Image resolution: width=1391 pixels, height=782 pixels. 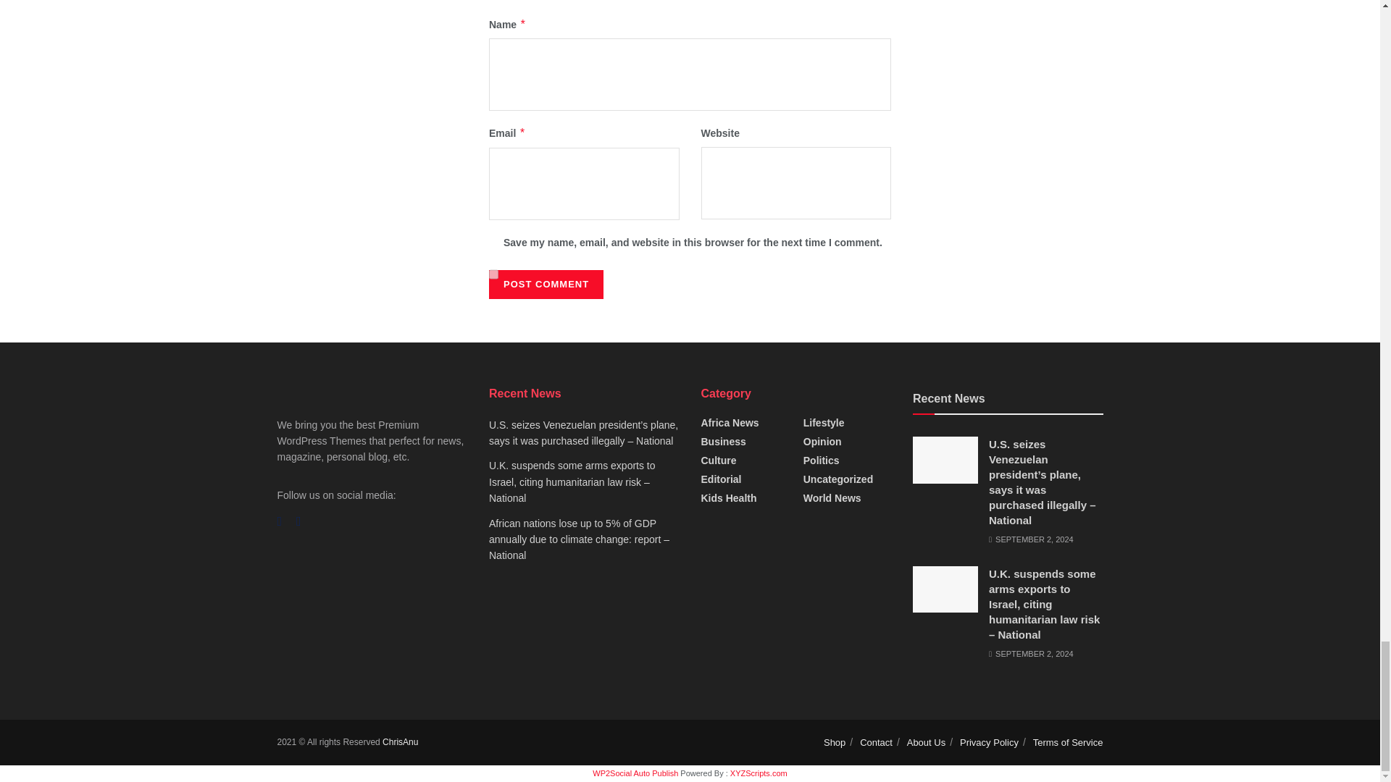 What do you see at coordinates (546, 284) in the screenshot?
I see `Post Comment` at bounding box center [546, 284].